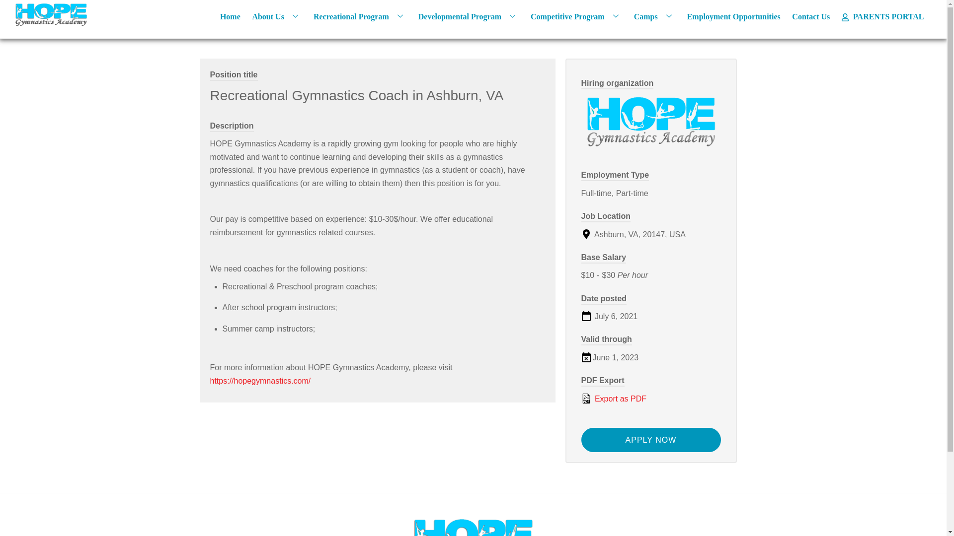  I want to click on Contact Us, so click(811, 15).